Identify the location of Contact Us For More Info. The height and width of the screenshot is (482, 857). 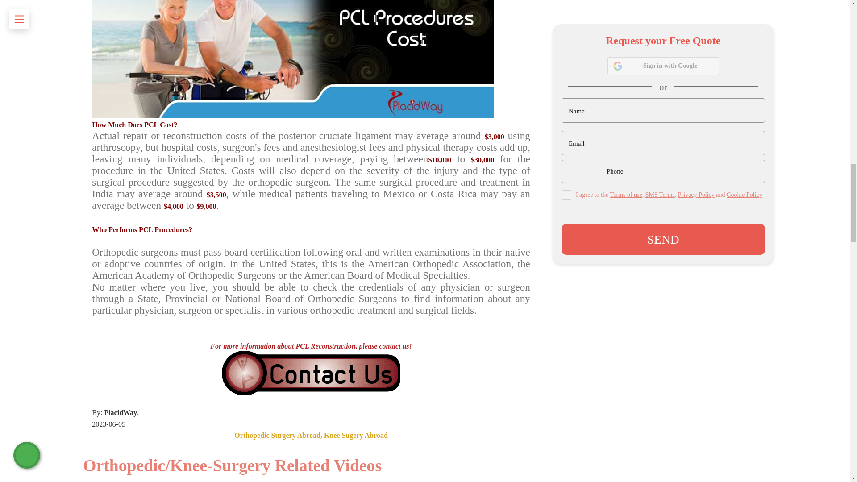
(311, 373).